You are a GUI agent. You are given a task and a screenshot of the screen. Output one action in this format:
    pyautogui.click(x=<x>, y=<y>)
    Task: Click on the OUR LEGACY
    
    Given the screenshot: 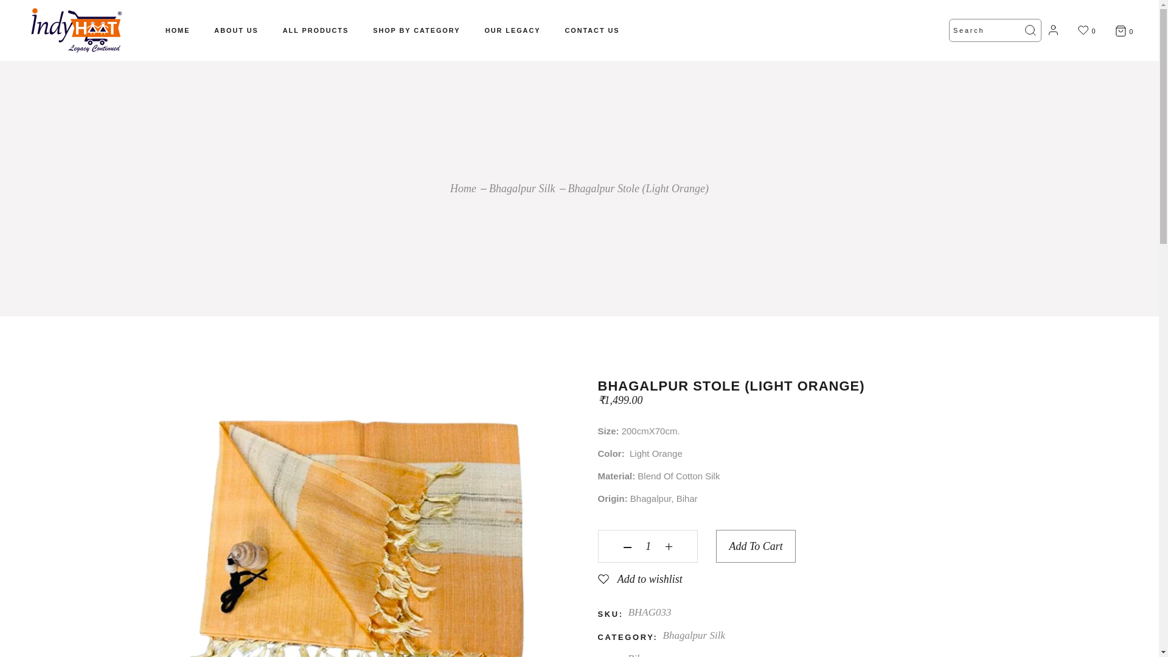 What is the action you would take?
    pyautogui.click(x=512, y=30)
    